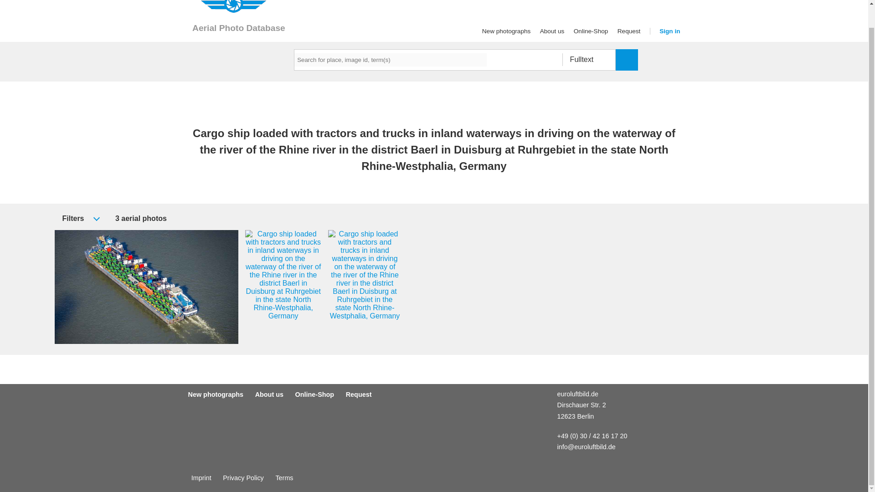 This screenshot has height=492, width=875. What do you see at coordinates (591, 31) in the screenshot?
I see `Online-Shop` at bounding box center [591, 31].